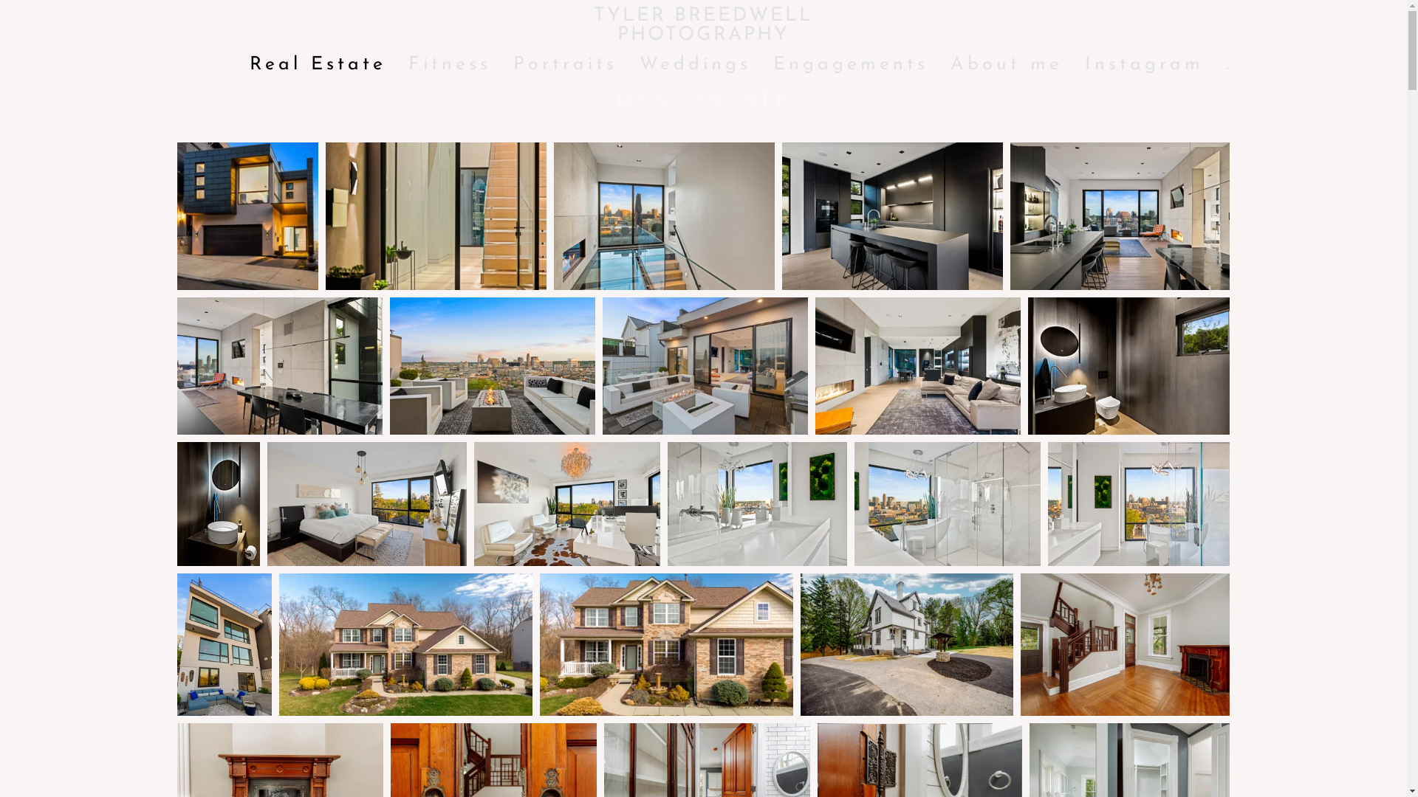 This screenshot has width=1418, height=797. What do you see at coordinates (493, 366) in the screenshot?
I see `Real Estate - TYLER BREEDWELL PHOTOGRAPHY` at bounding box center [493, 366].